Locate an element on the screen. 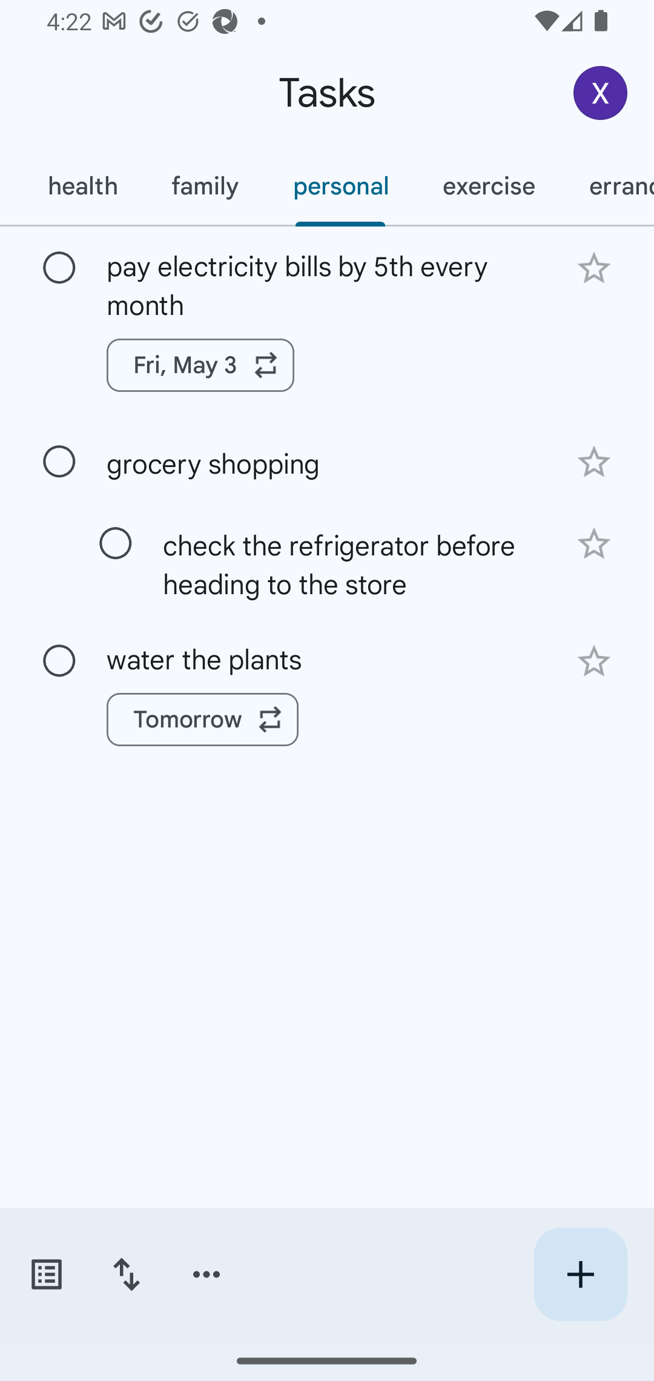 The image size is (654, 1381). Mark as complete is located at coordinates (59, 660).